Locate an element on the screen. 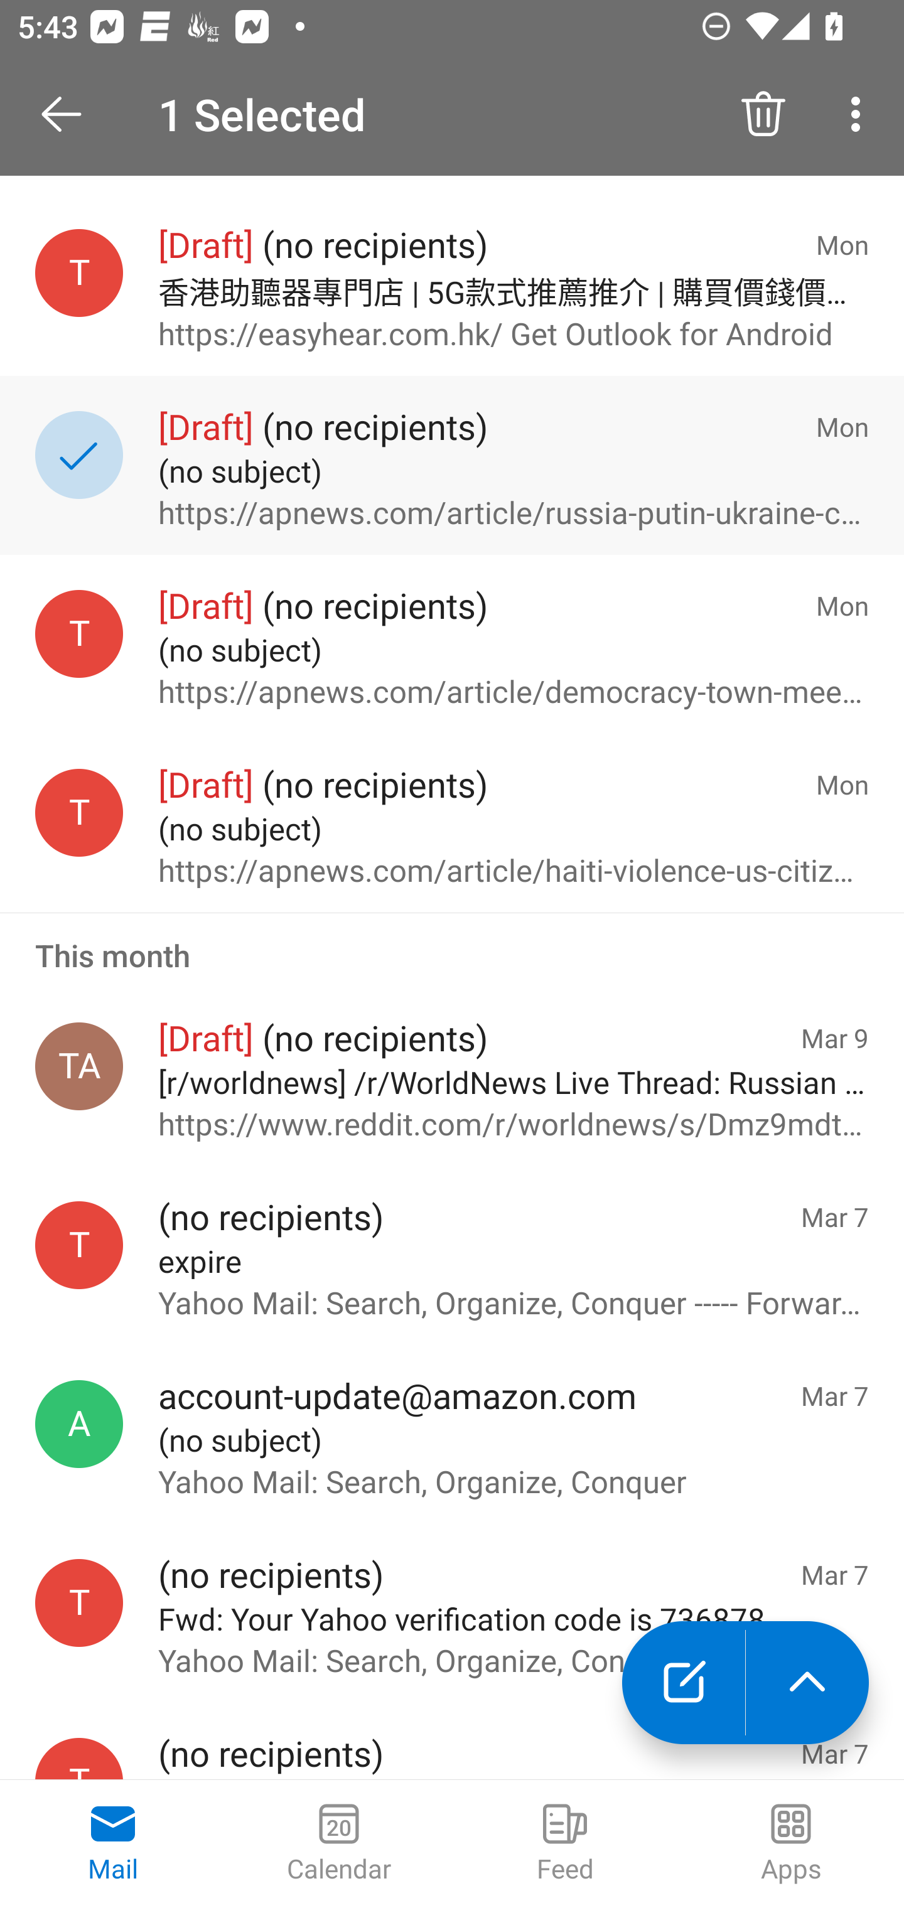 This screenshot has width=904, height=1908. testappium002@outlook.com is located at coordinates (79, 272).